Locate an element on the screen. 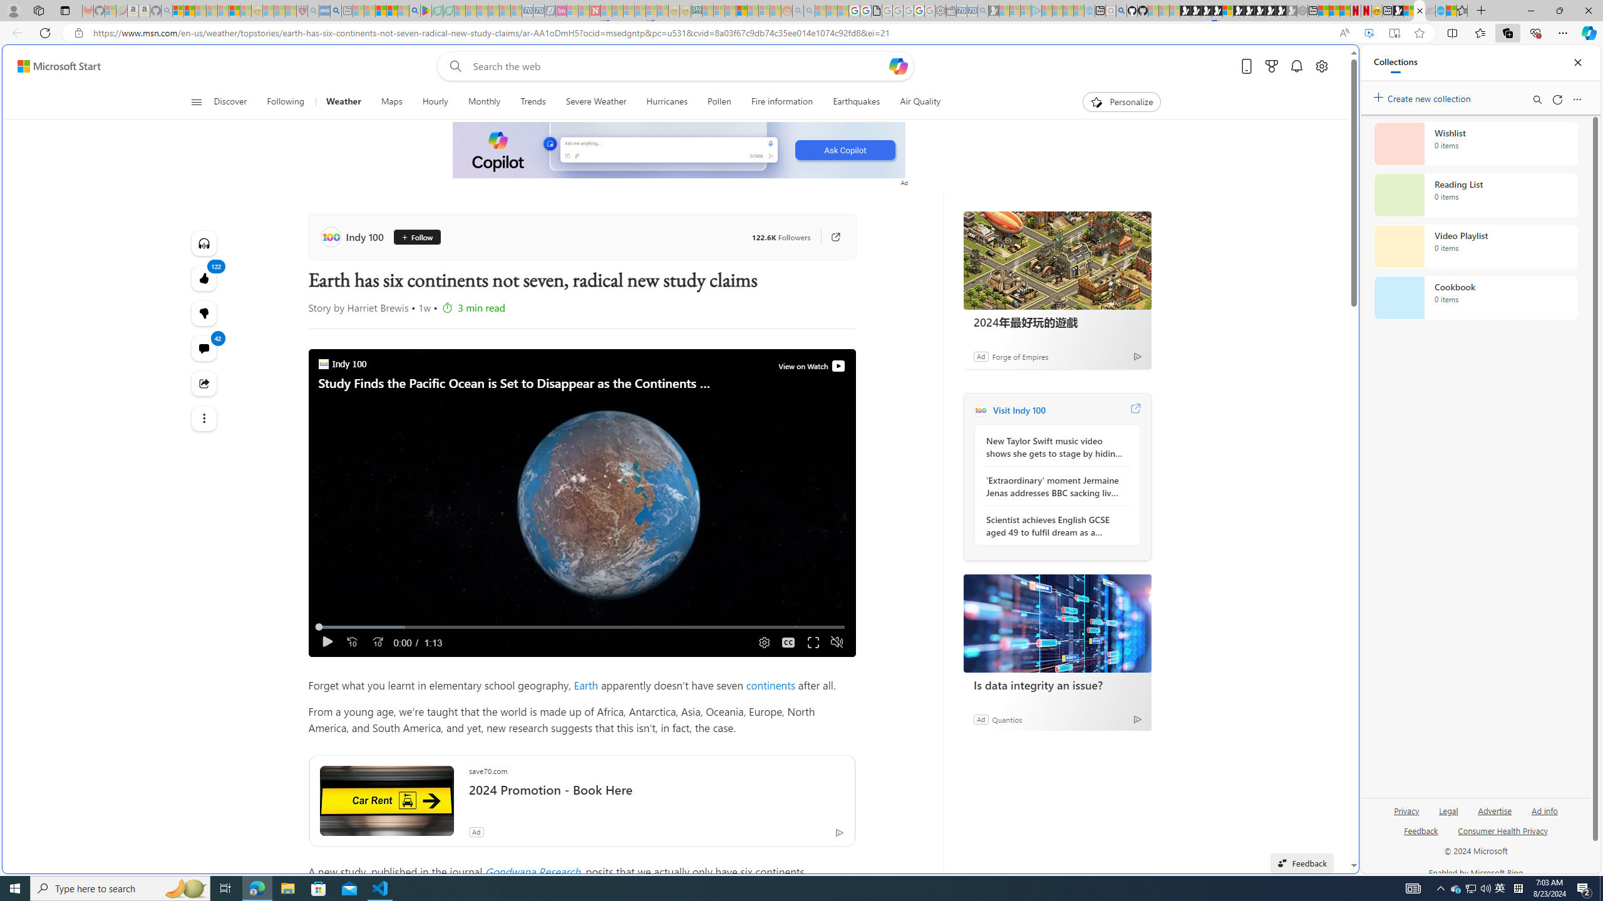 The image size is (1603, 901). Monthly is located at coordinates (485, 102).